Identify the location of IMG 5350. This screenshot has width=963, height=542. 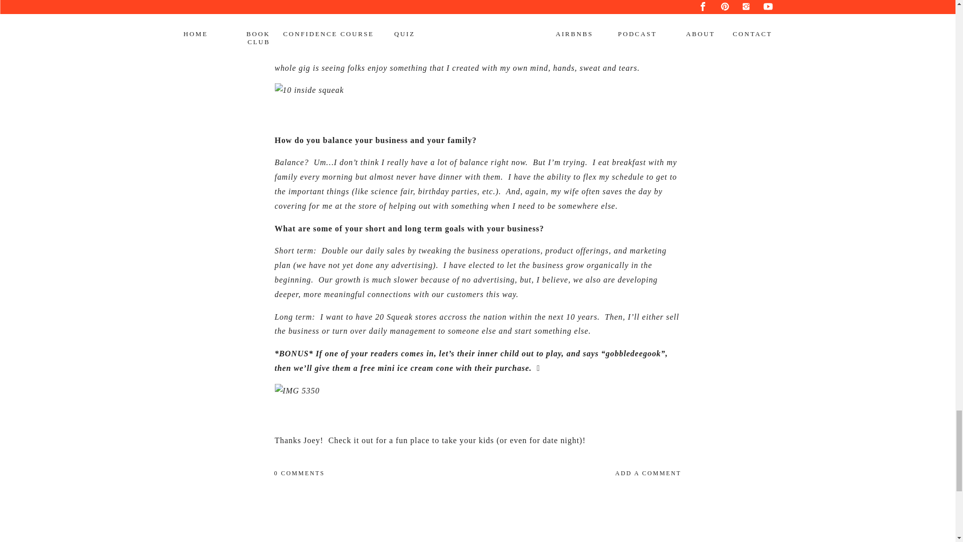
(478, 390).